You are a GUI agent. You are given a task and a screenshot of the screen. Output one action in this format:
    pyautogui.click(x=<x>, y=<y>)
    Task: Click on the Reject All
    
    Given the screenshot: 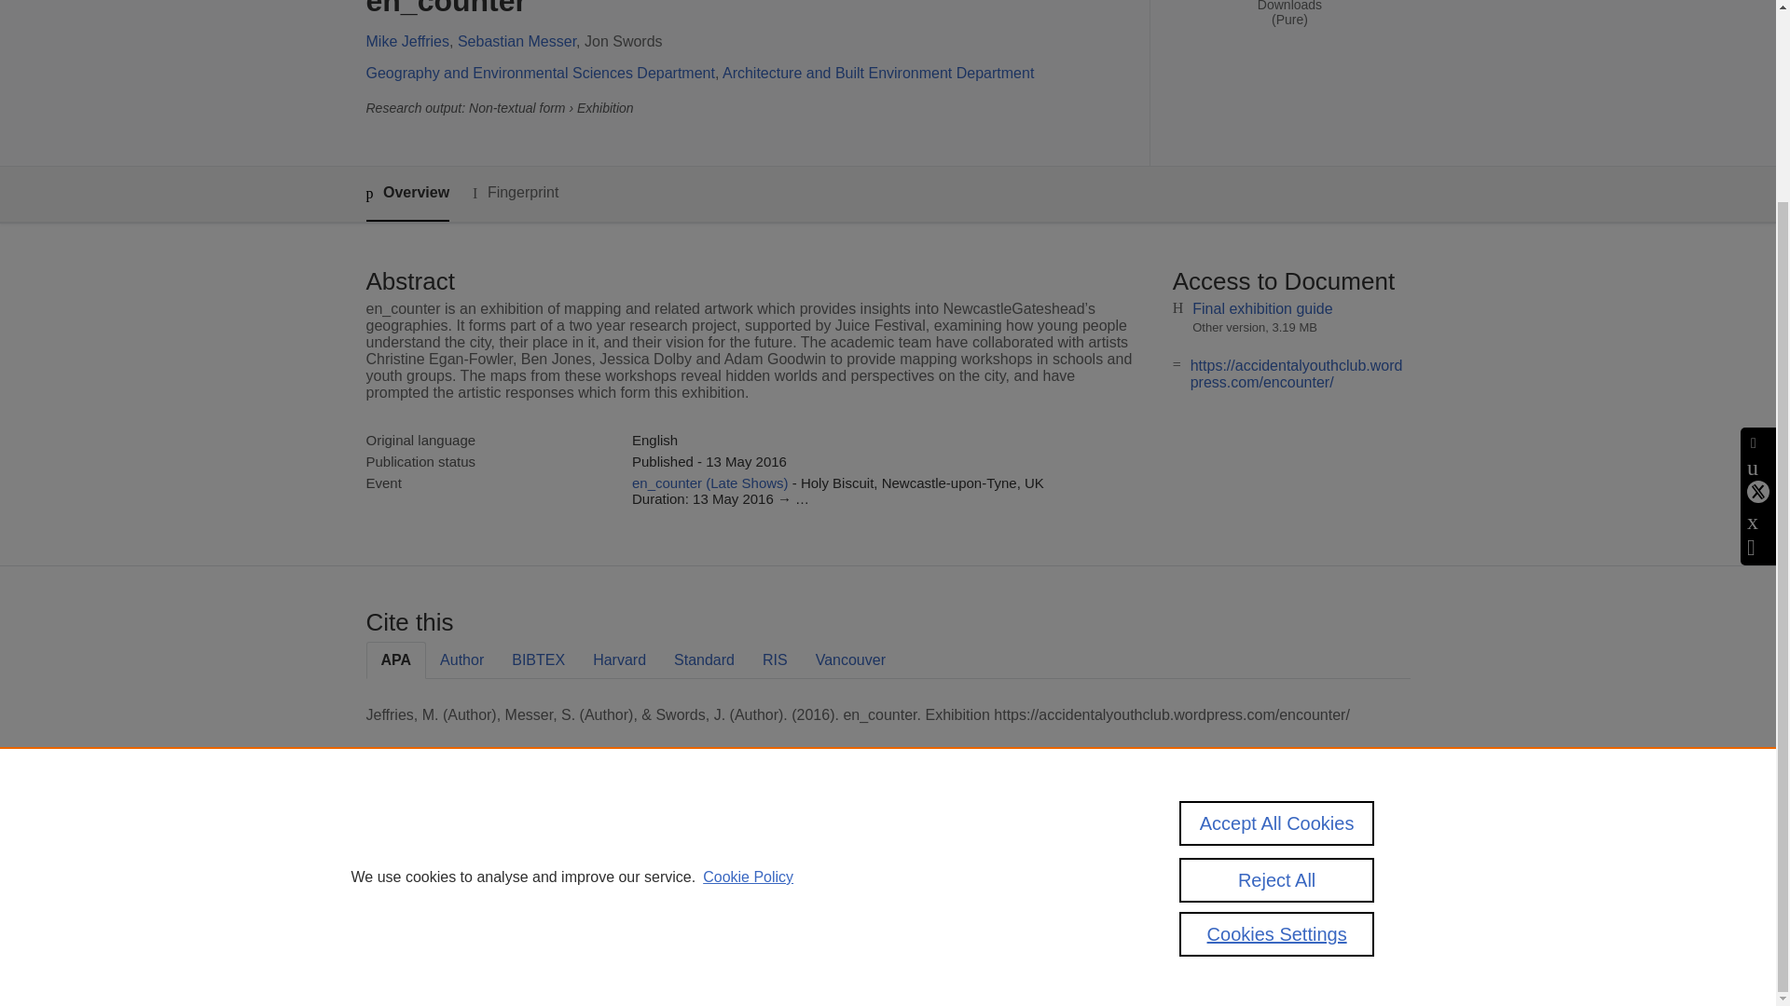 What is the action you would take?
    pyautogui.click(x=1277, y=639)
    